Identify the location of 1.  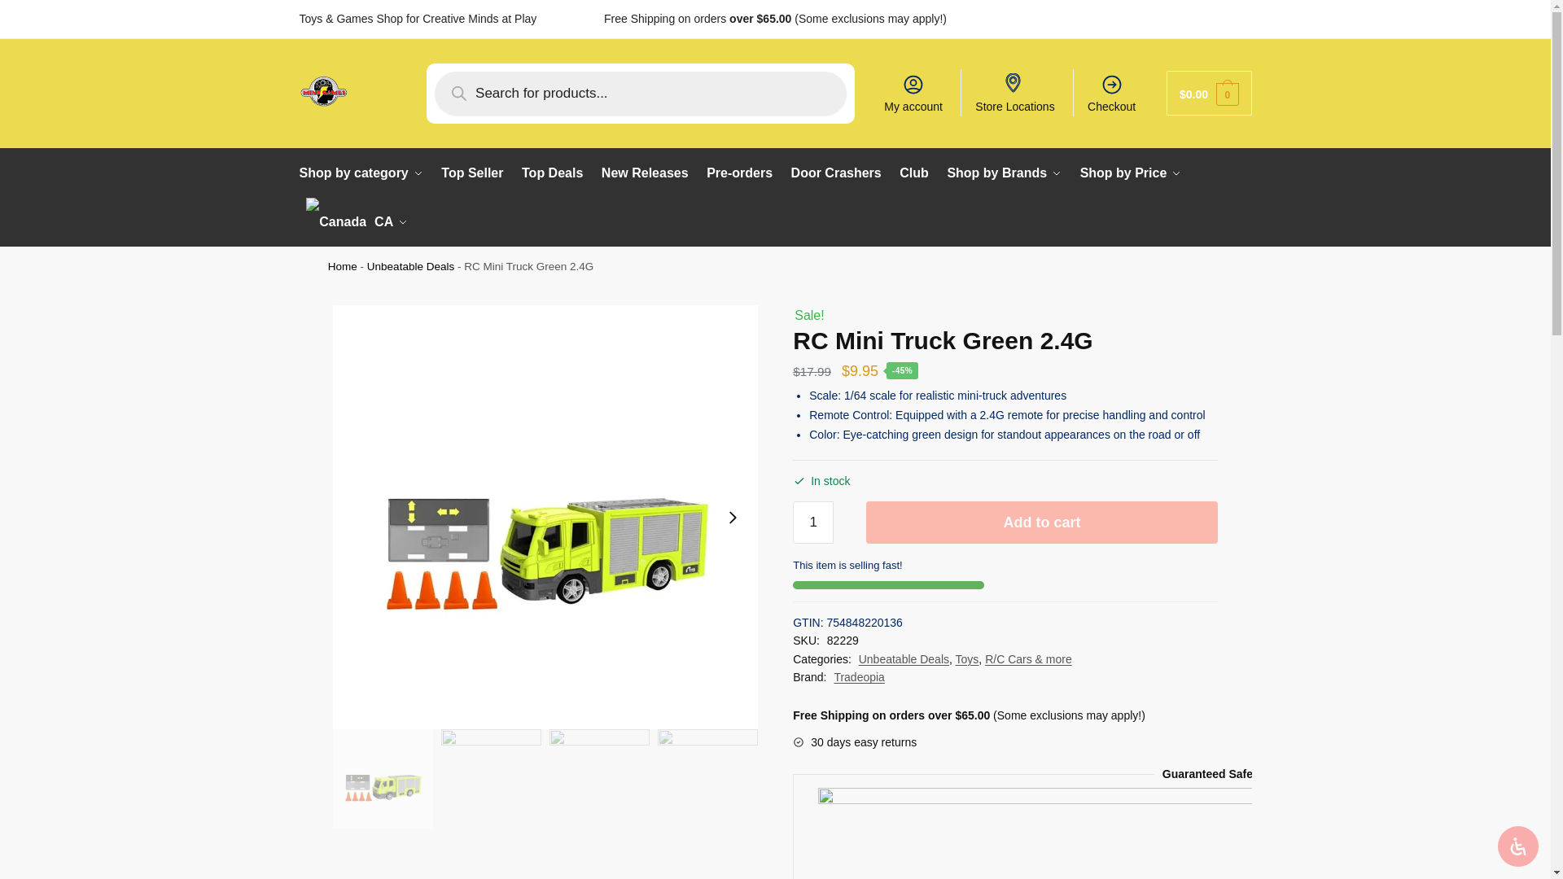
(812, 523).